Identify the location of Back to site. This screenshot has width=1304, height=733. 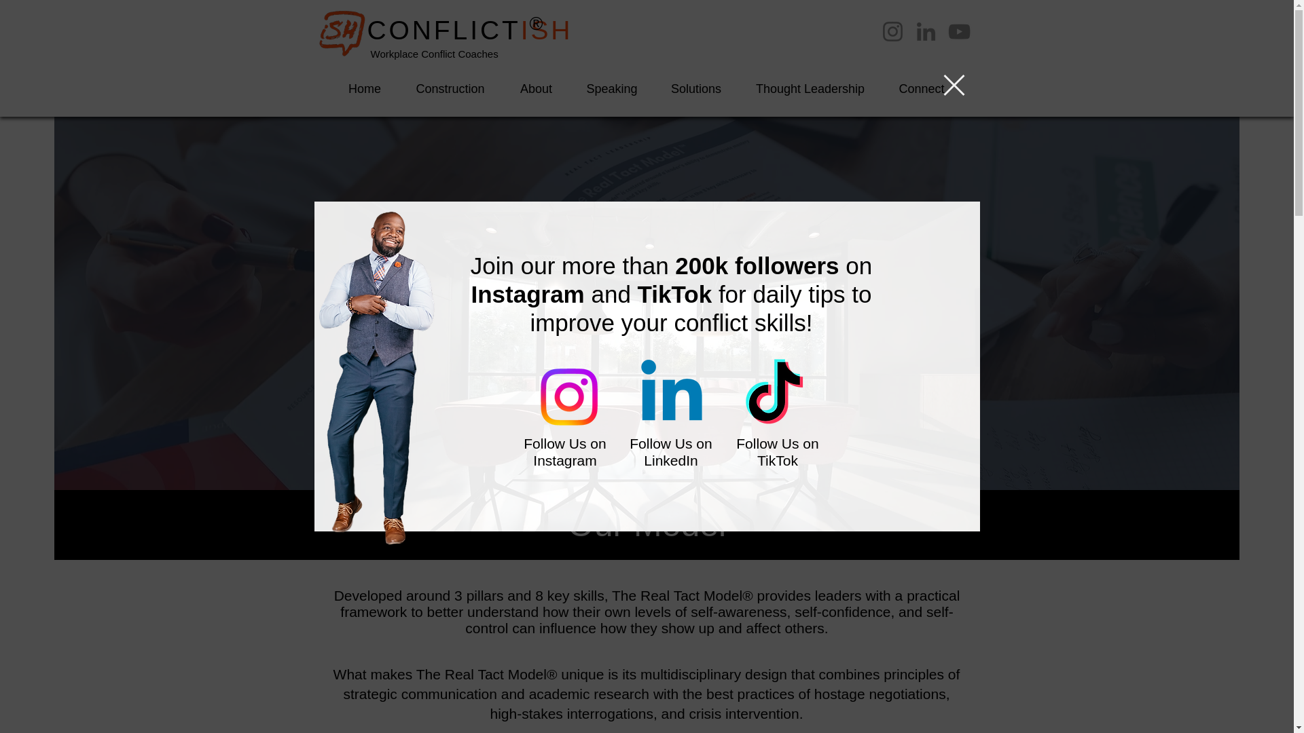
(954, 86).